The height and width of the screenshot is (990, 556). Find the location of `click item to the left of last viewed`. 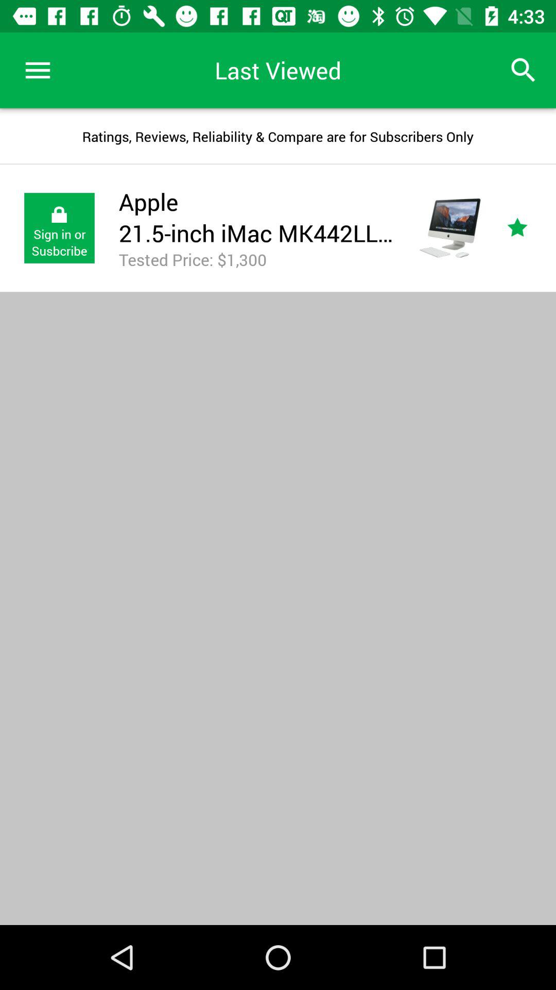

click item to the left of last viewed is located at coordinates (38, 70).